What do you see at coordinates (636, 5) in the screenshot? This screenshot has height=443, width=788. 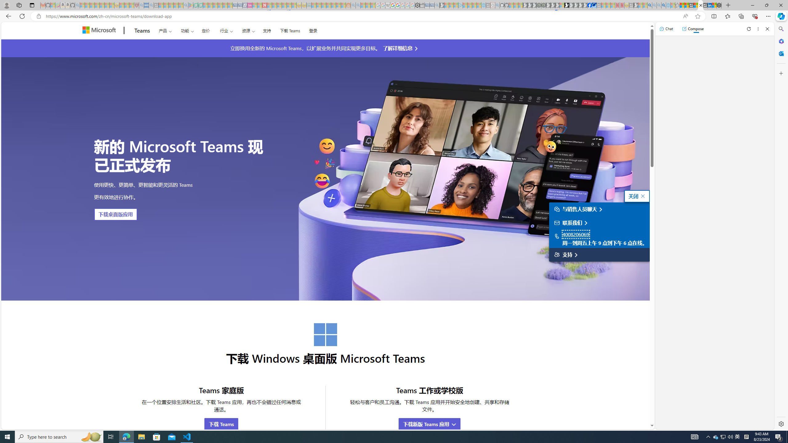 I see `MSN - Sleeping` at bounding box center [636, 5].